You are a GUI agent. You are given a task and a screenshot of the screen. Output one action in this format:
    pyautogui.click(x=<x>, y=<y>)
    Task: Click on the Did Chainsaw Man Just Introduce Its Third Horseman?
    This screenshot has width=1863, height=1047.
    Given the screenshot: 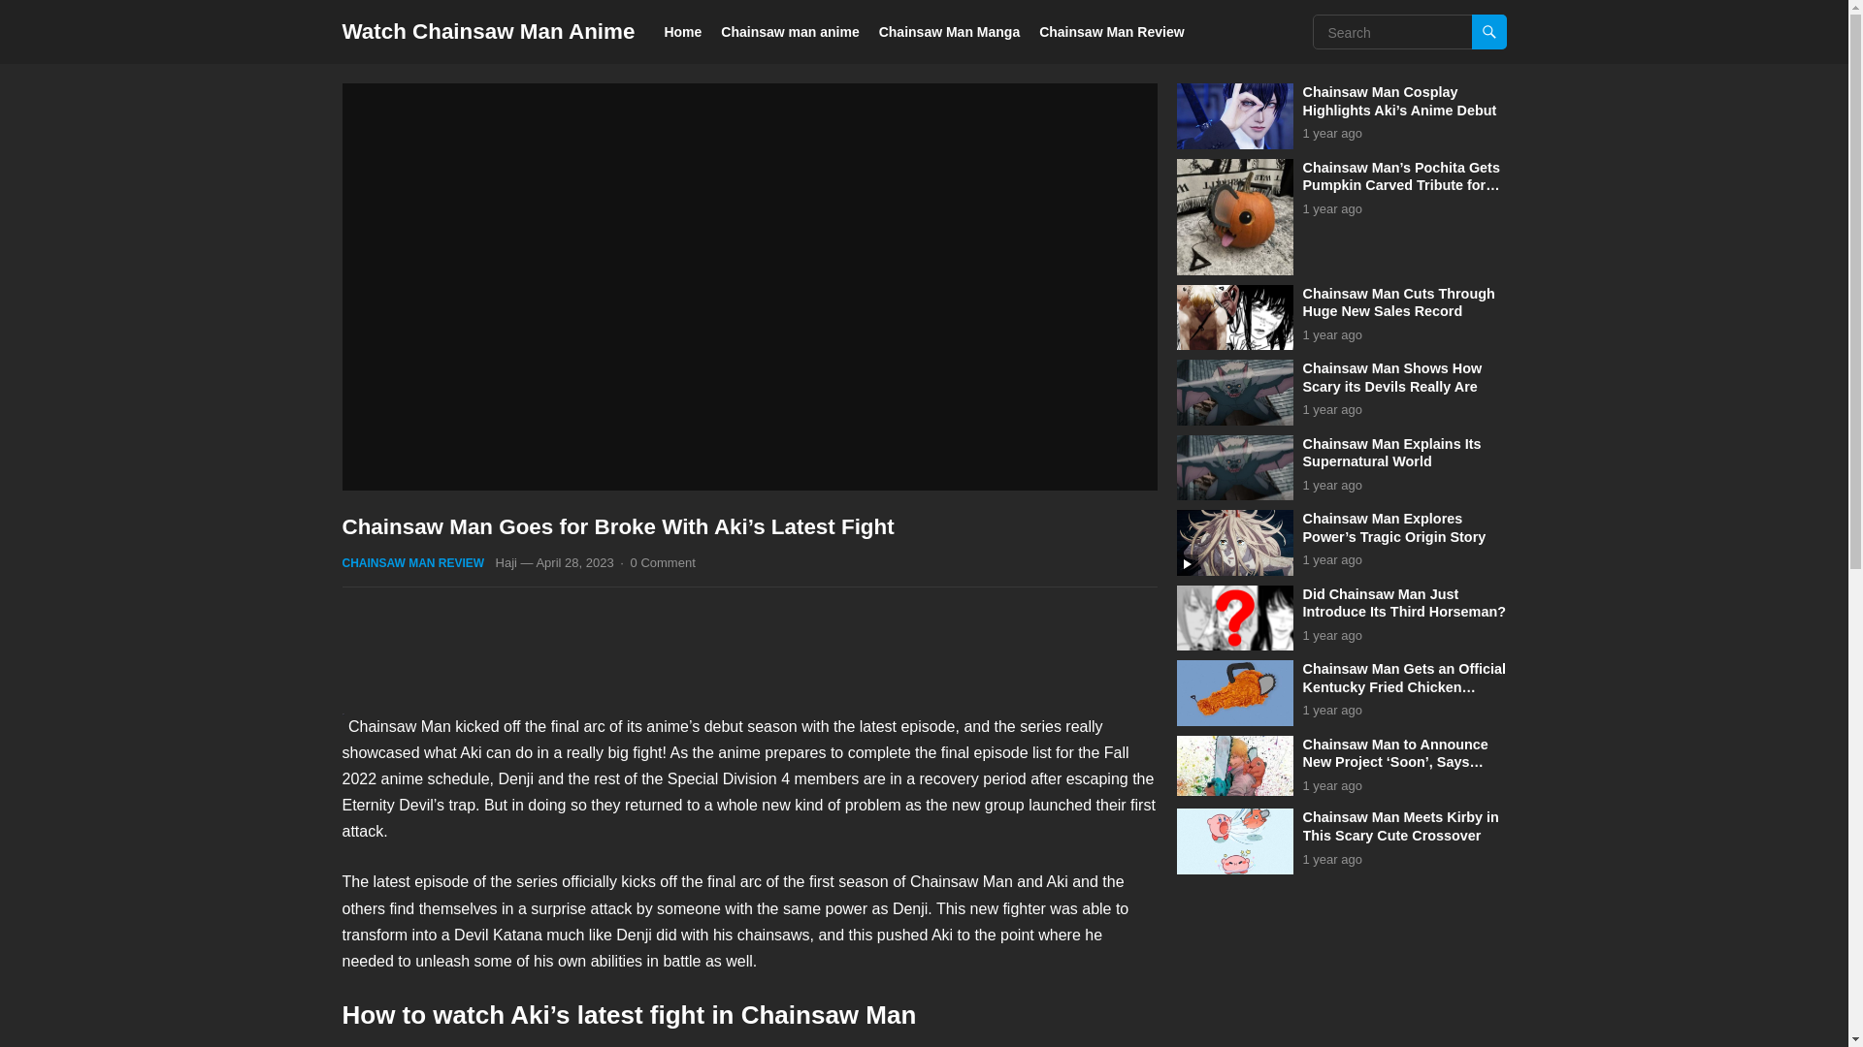 What is the action you would take?
    pyautogui.click(x=1403, y=602)
    